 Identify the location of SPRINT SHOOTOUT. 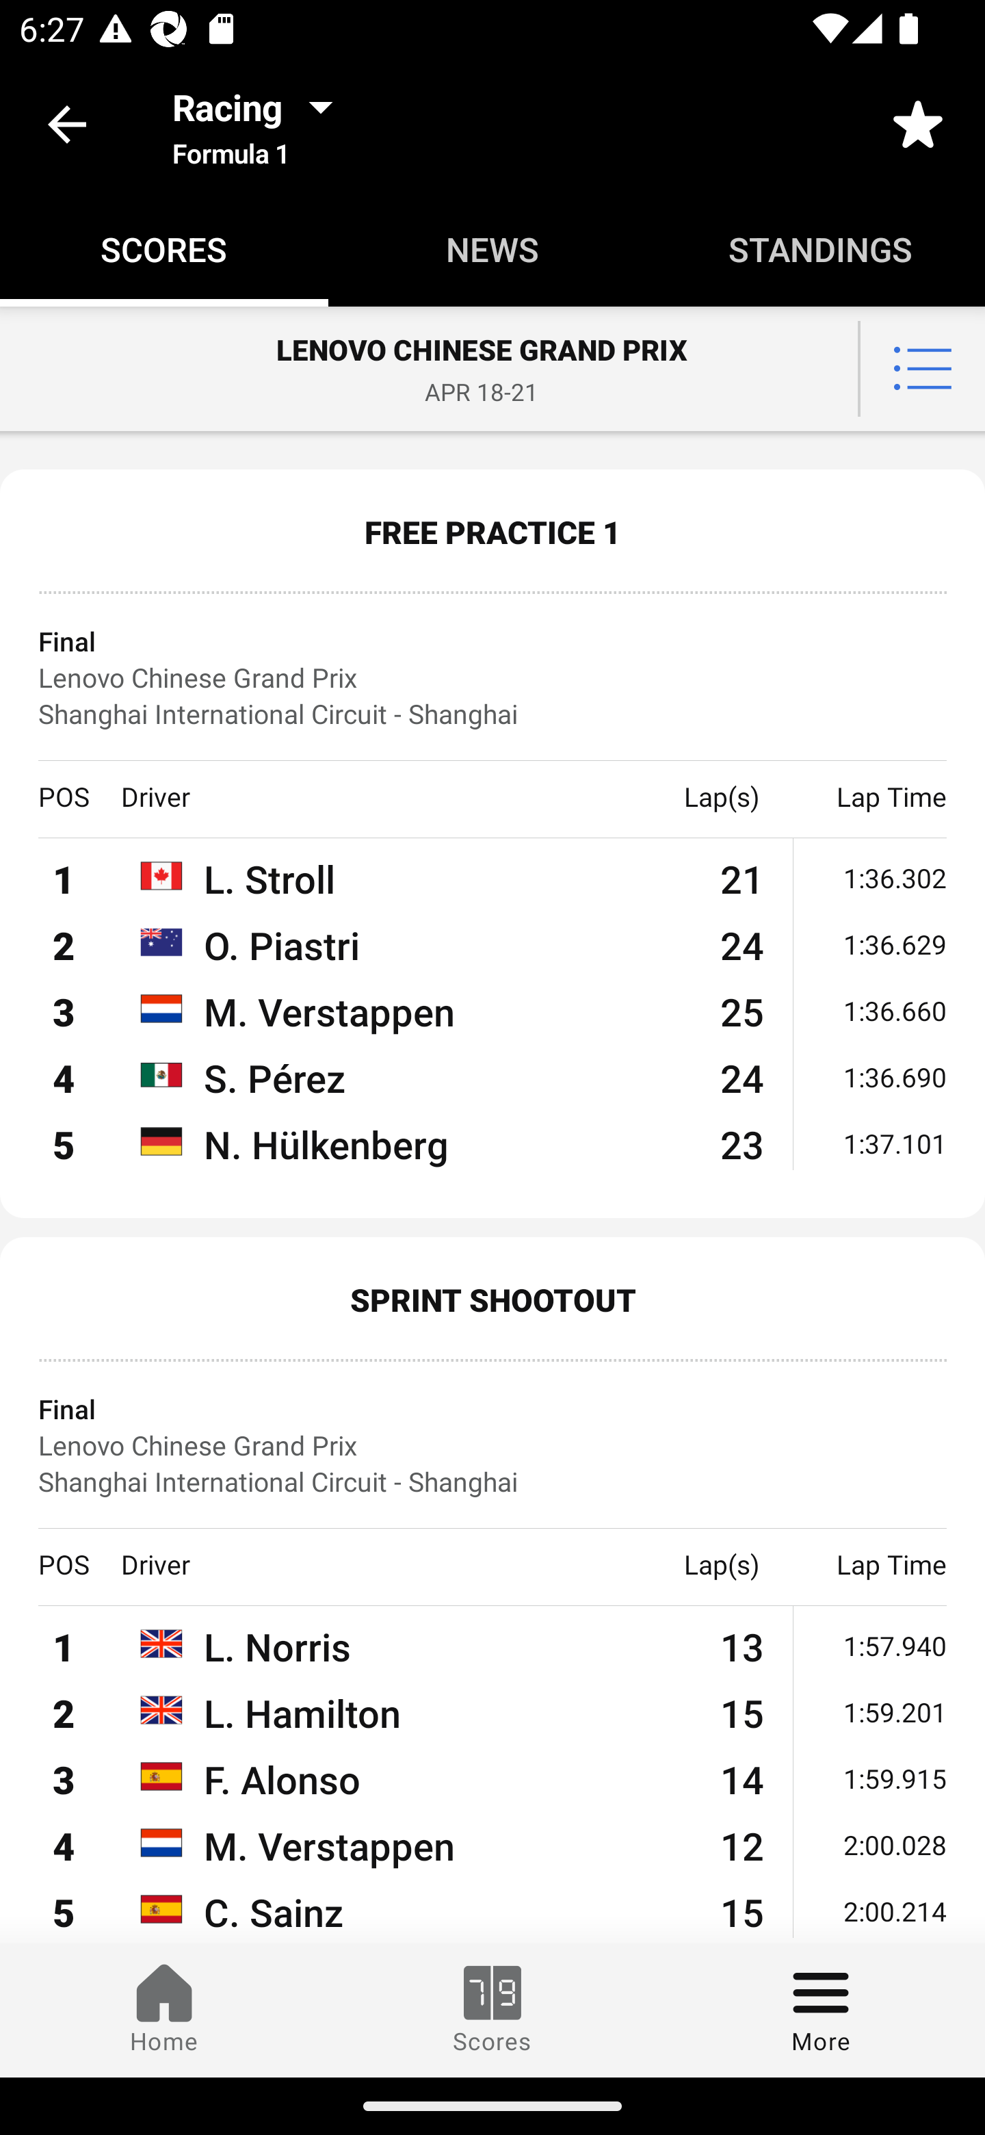
(492, 1299).